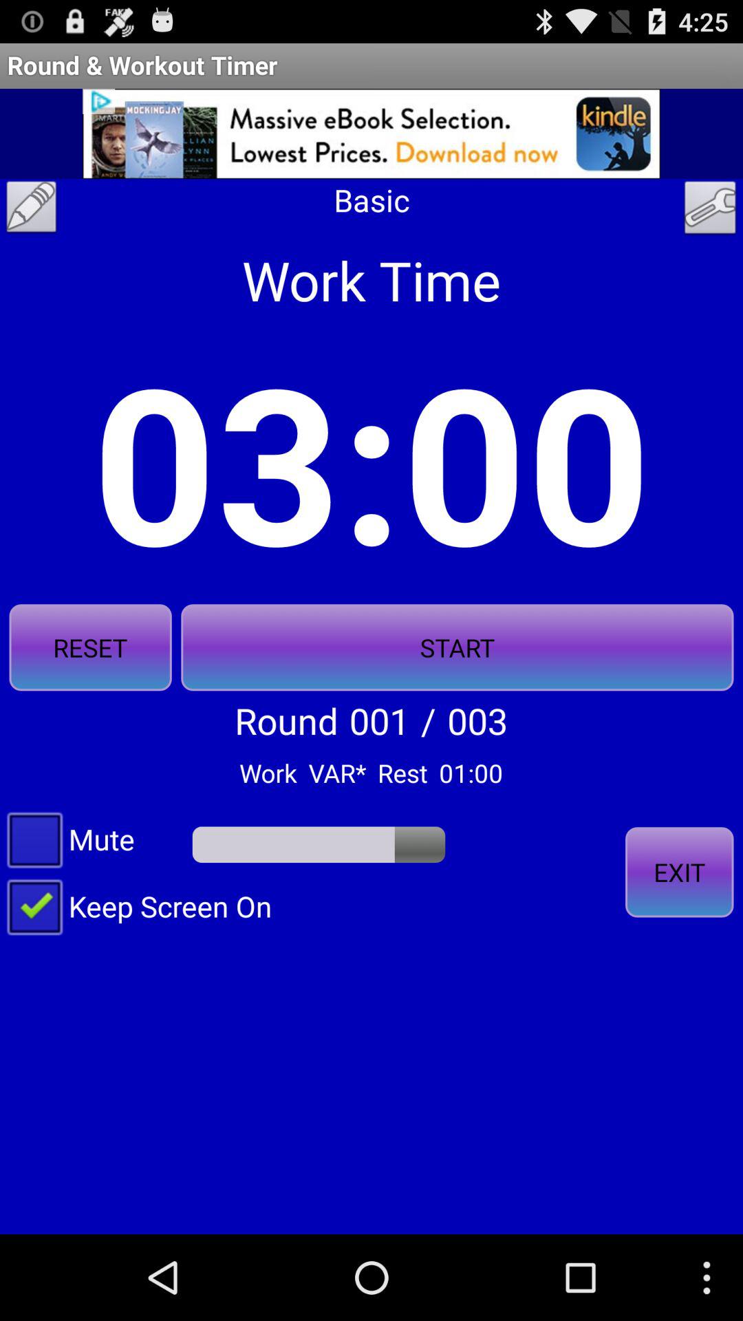 The height and width of the screenshot is (1321, 743). What do you see at coordinates (136, 905) in the screenshot?
I see `turn off keep screen on checkbox` at bounding box center [136, 905].